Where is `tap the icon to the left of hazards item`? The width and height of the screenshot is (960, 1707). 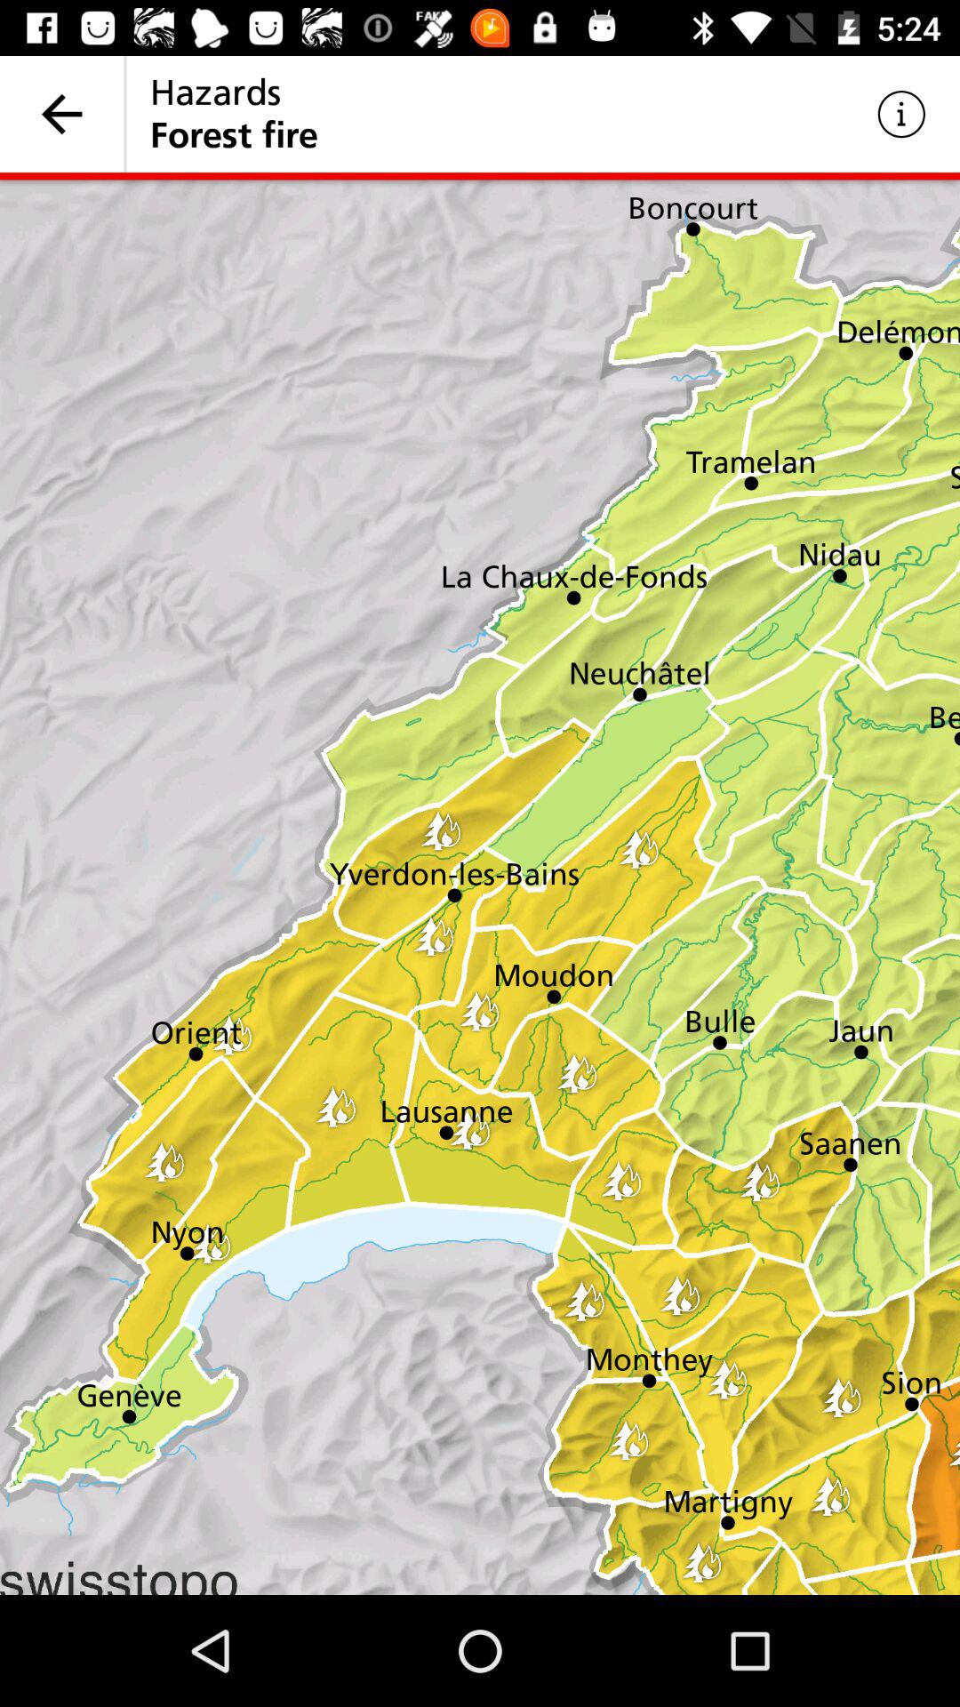 tap the icon to the left of hazards item is located at coordinates (62, 114).